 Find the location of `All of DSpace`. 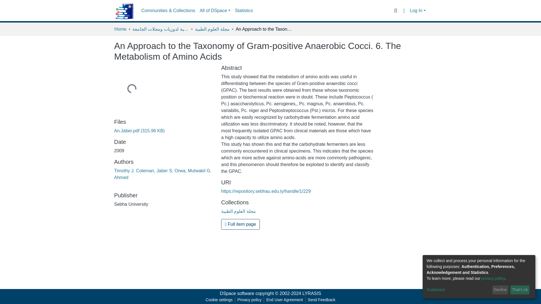

All of DSpace is located at coordinates (215, 11).